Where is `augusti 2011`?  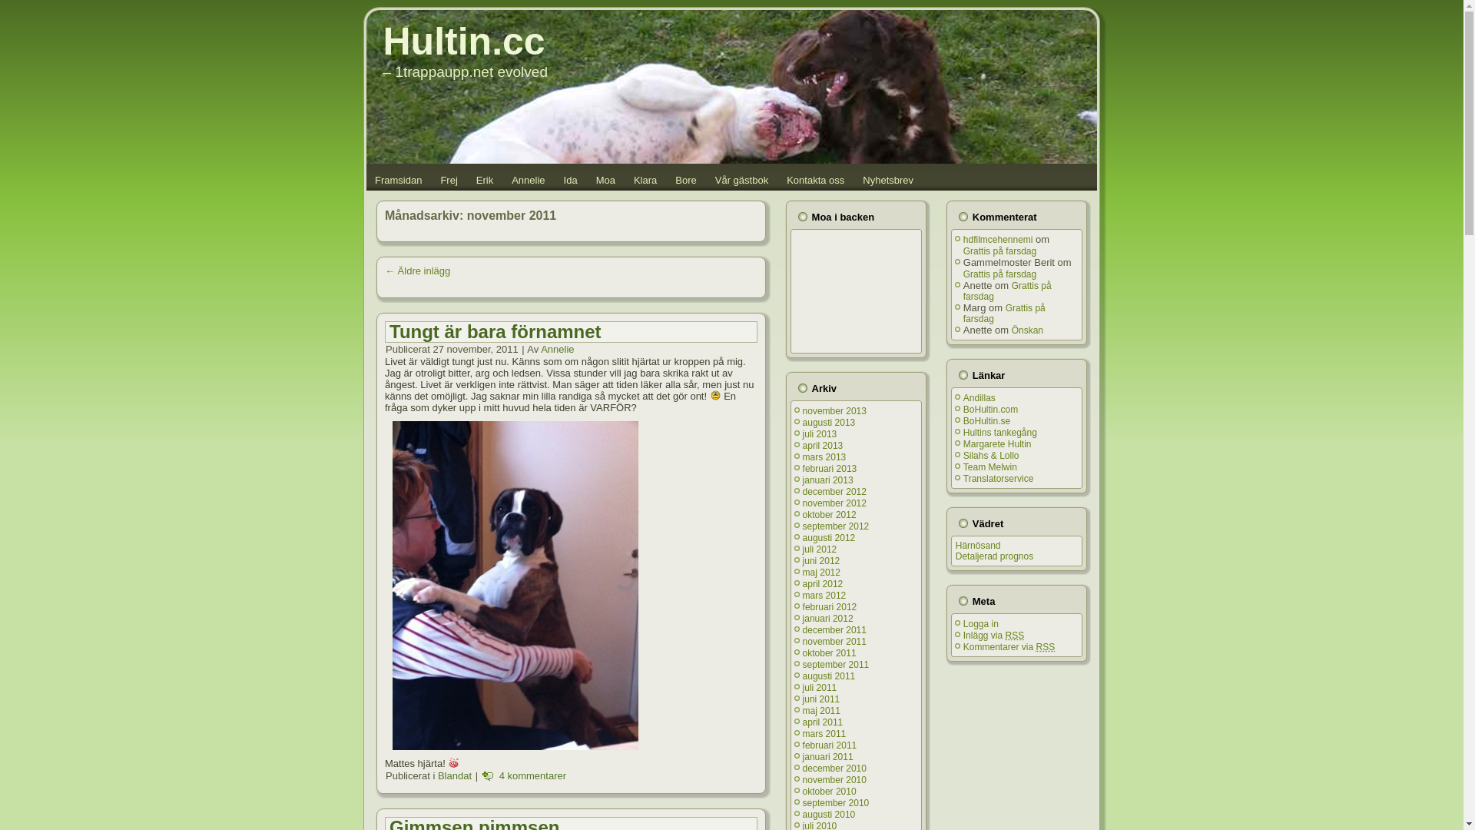 augusti 2011 is located at coordinates (830, 676).